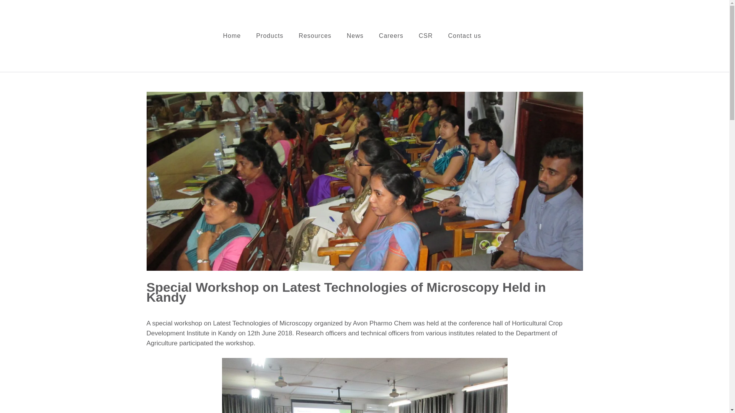 This screenshot has height=413, width=735. Describe the element at coordinates (269, 36) in the screenshot. I see `Products` at that location.